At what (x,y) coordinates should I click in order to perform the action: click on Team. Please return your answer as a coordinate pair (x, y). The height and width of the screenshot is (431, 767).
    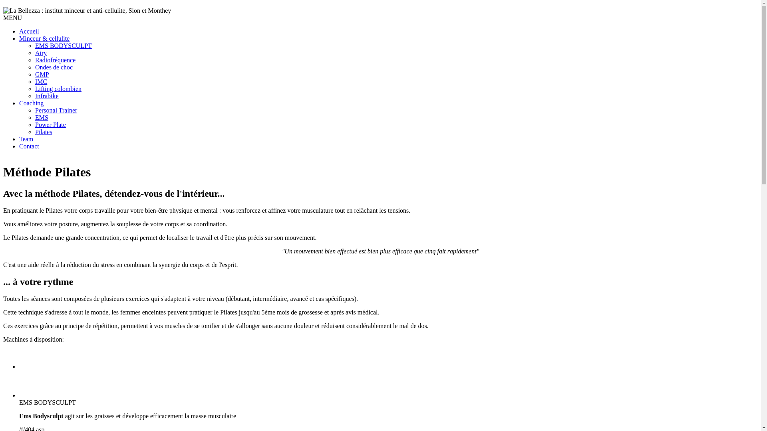
    Looking at the image, I should click on (26, 139).